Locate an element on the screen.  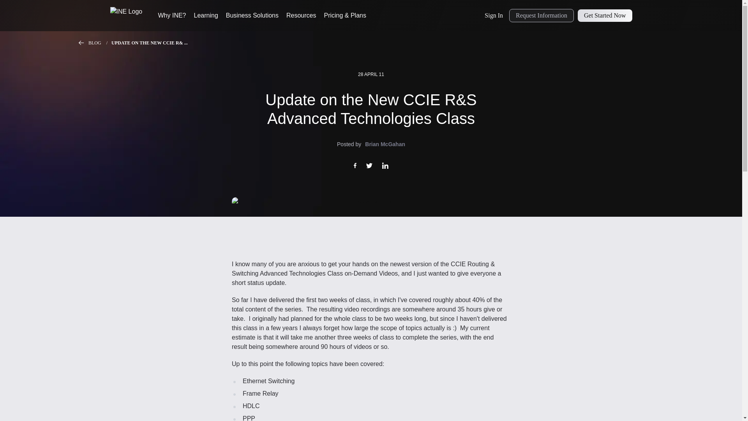
Why INE? is located at coordinates (172, 16).